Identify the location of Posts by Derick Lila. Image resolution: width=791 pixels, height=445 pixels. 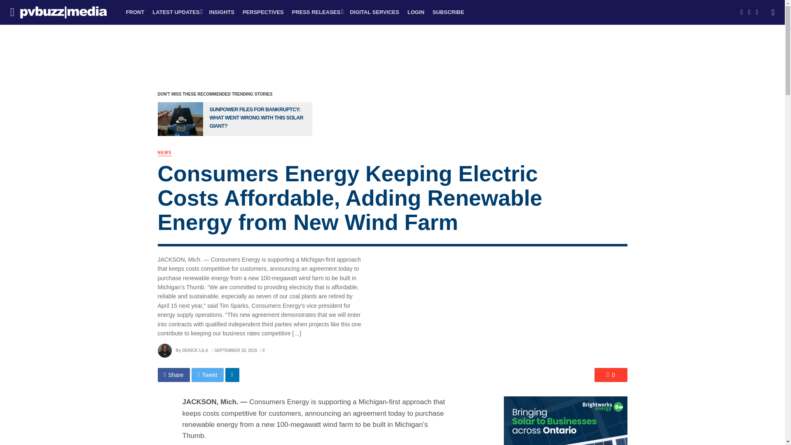
(194, 350).